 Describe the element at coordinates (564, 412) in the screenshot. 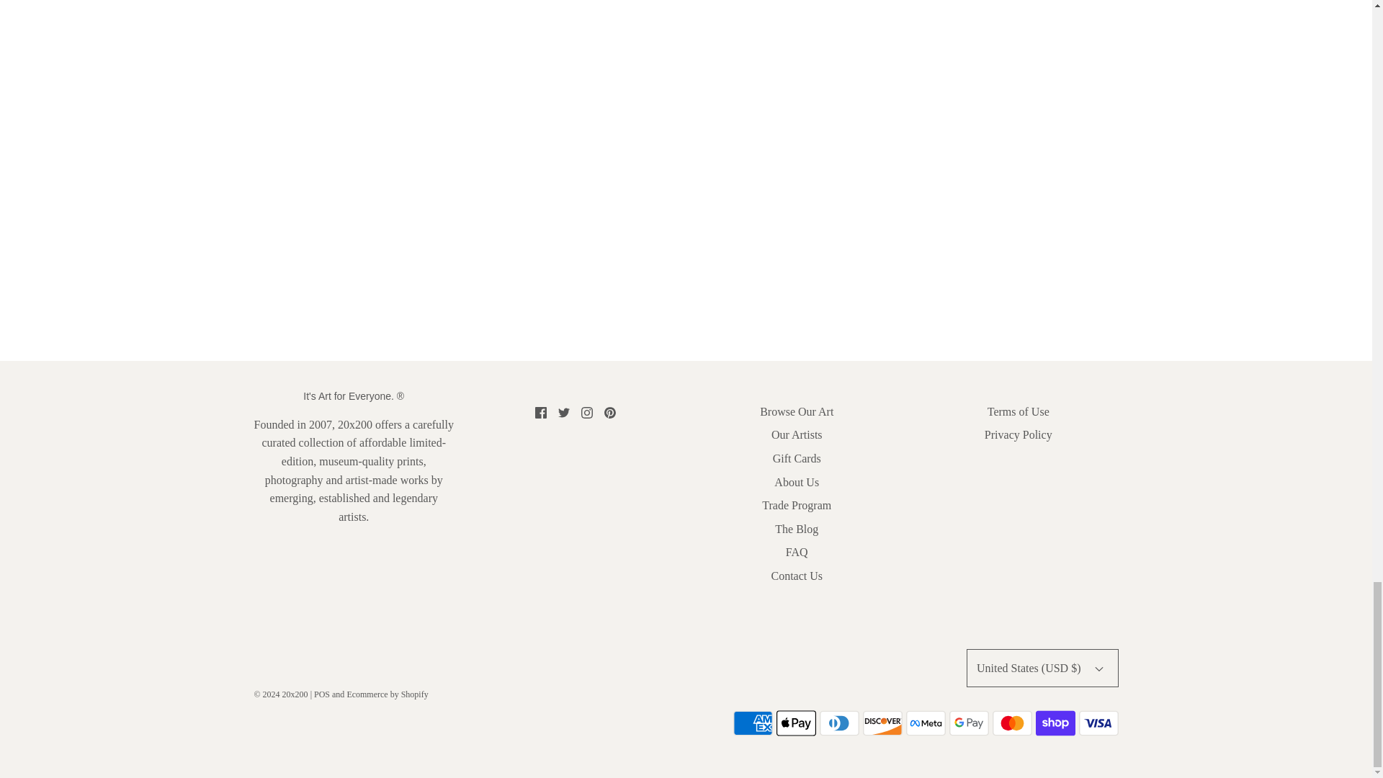

I see `Twitter icon` at that location.